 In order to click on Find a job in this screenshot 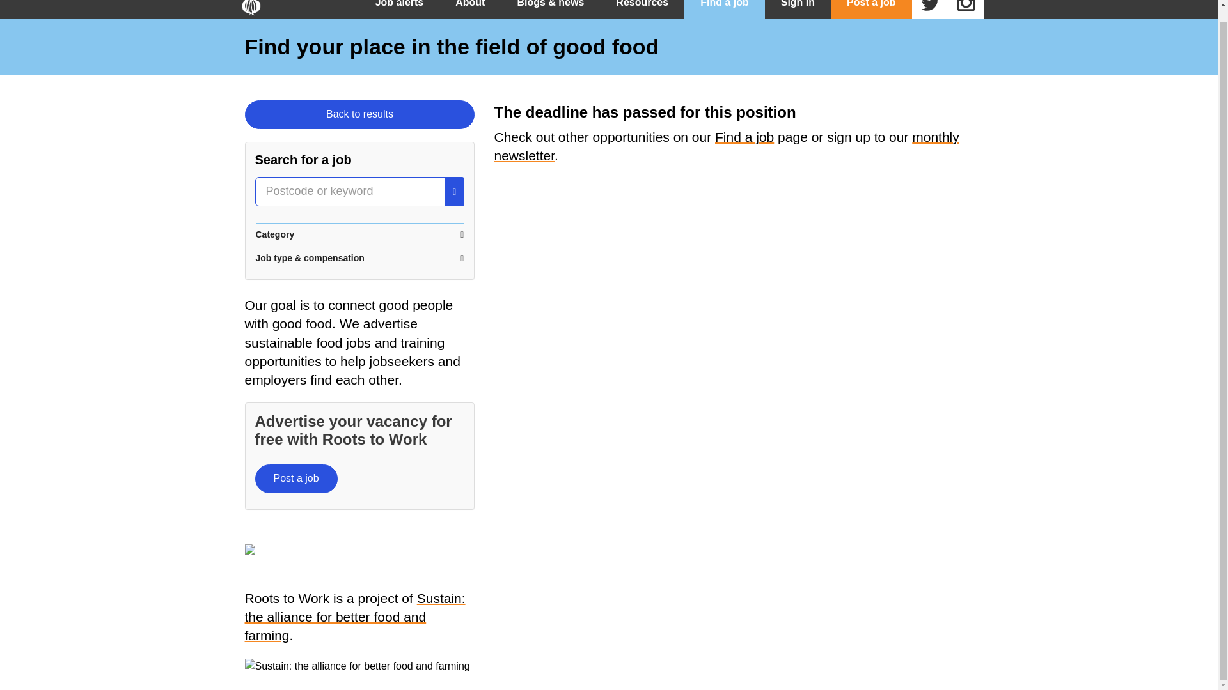, I will do `click(724, 9)`.